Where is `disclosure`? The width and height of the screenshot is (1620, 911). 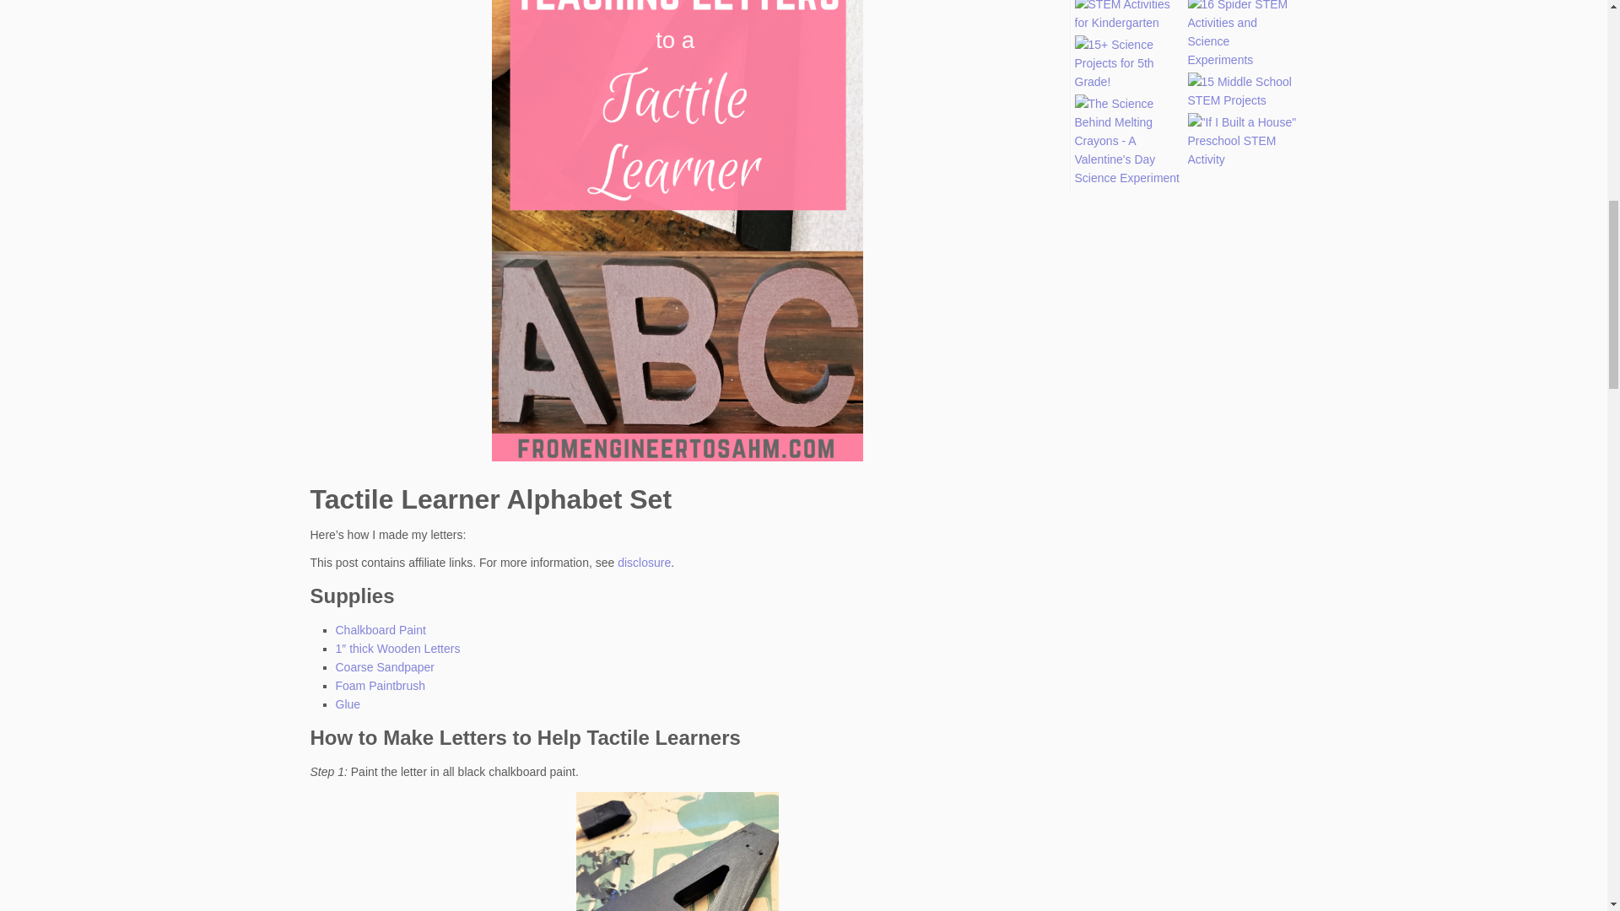
disclosure is located at coordinates (643, 562).